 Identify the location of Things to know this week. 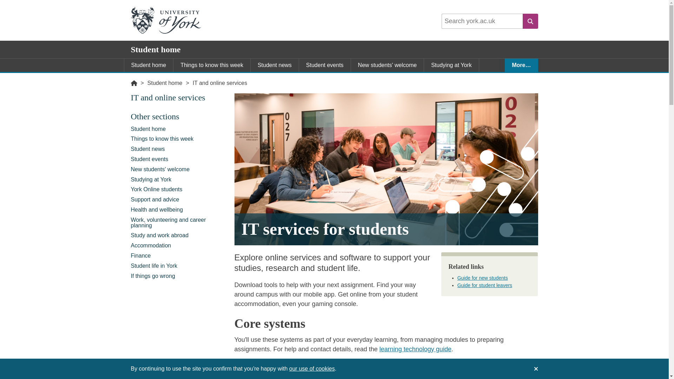
(179, 139).